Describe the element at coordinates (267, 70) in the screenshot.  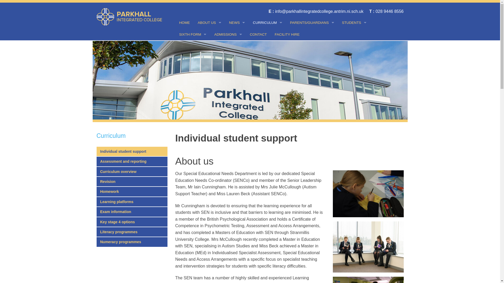
I see `REVISION` at that location.